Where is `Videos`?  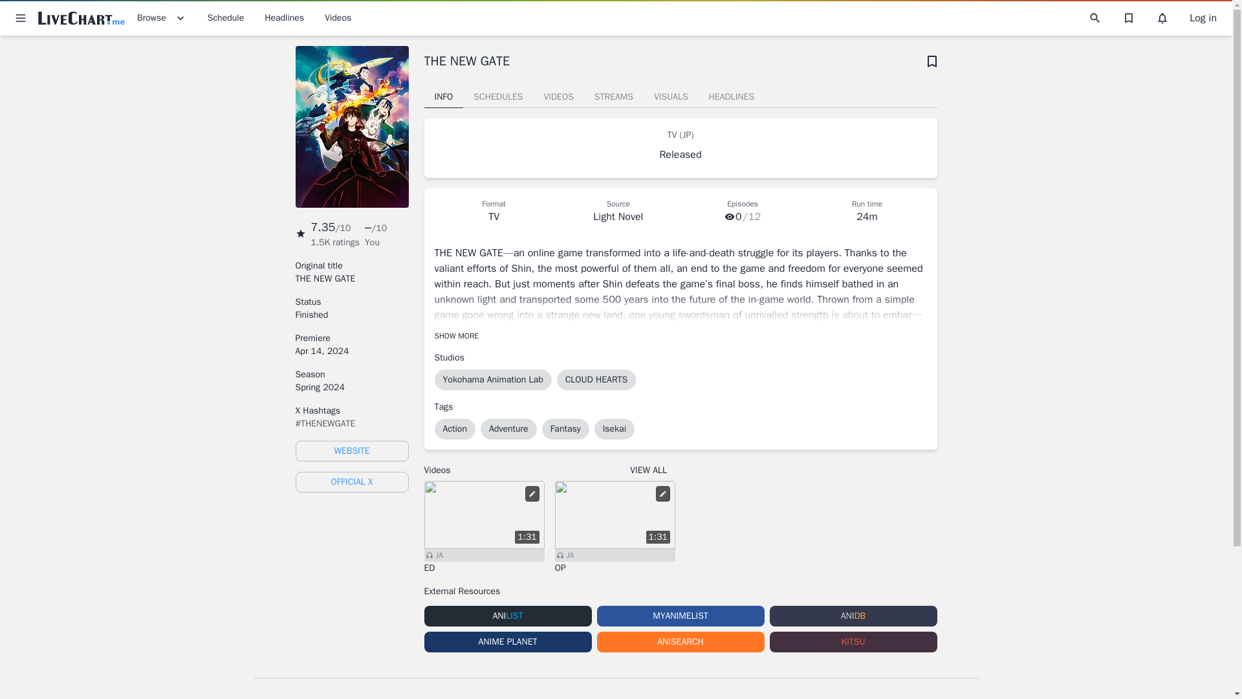
Videos is located at coordinates (338, 18).